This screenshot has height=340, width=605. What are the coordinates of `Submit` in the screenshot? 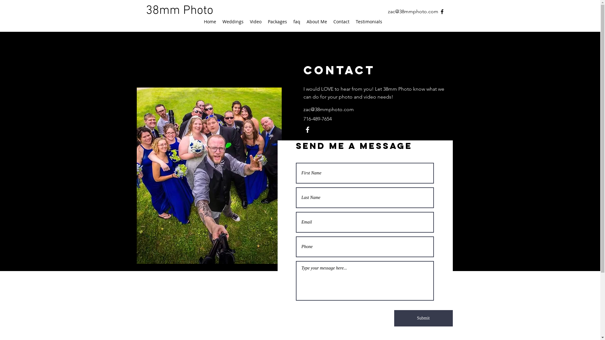 It's located at (423, 318).